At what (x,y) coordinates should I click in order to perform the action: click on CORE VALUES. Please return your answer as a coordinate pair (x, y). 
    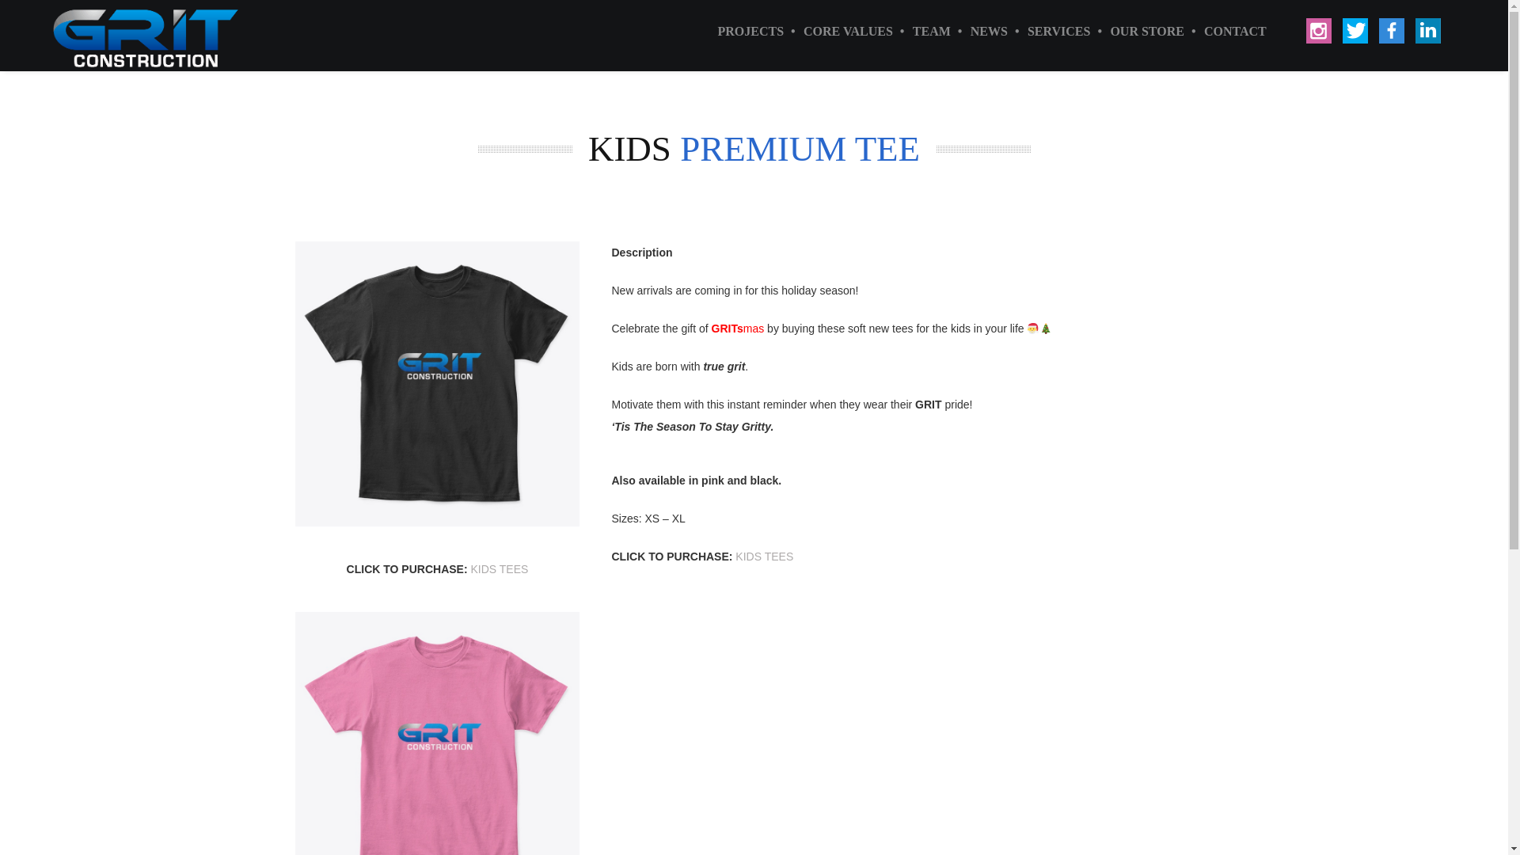
    Looking at the image, I should click on (838, 32).